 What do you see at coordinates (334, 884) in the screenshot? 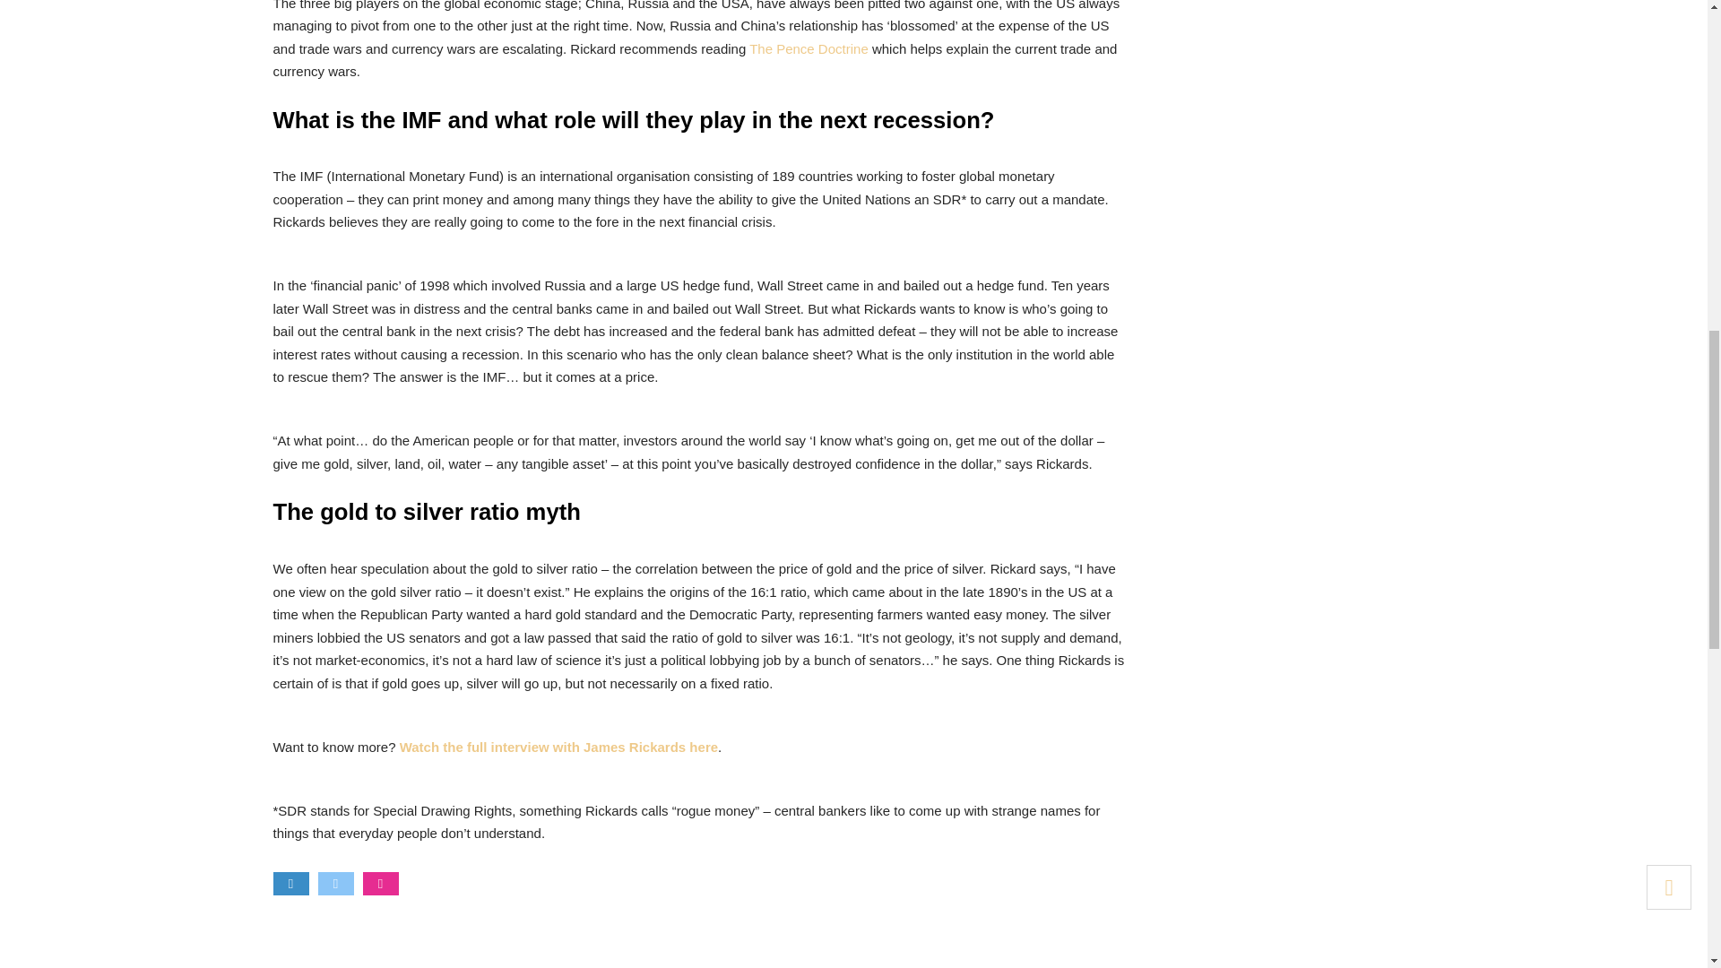
I see `Twitter` at bounding box center [334, 884].